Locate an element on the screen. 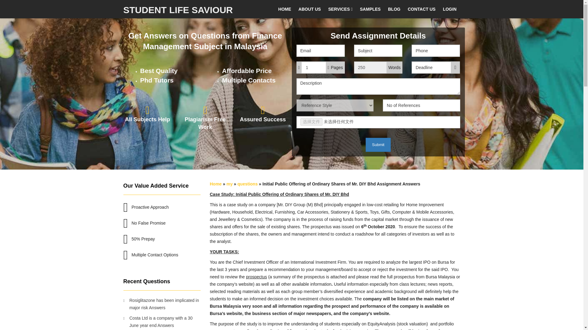 This screenshot has height=330, width=588. Home is located at coordinates (216, 184).